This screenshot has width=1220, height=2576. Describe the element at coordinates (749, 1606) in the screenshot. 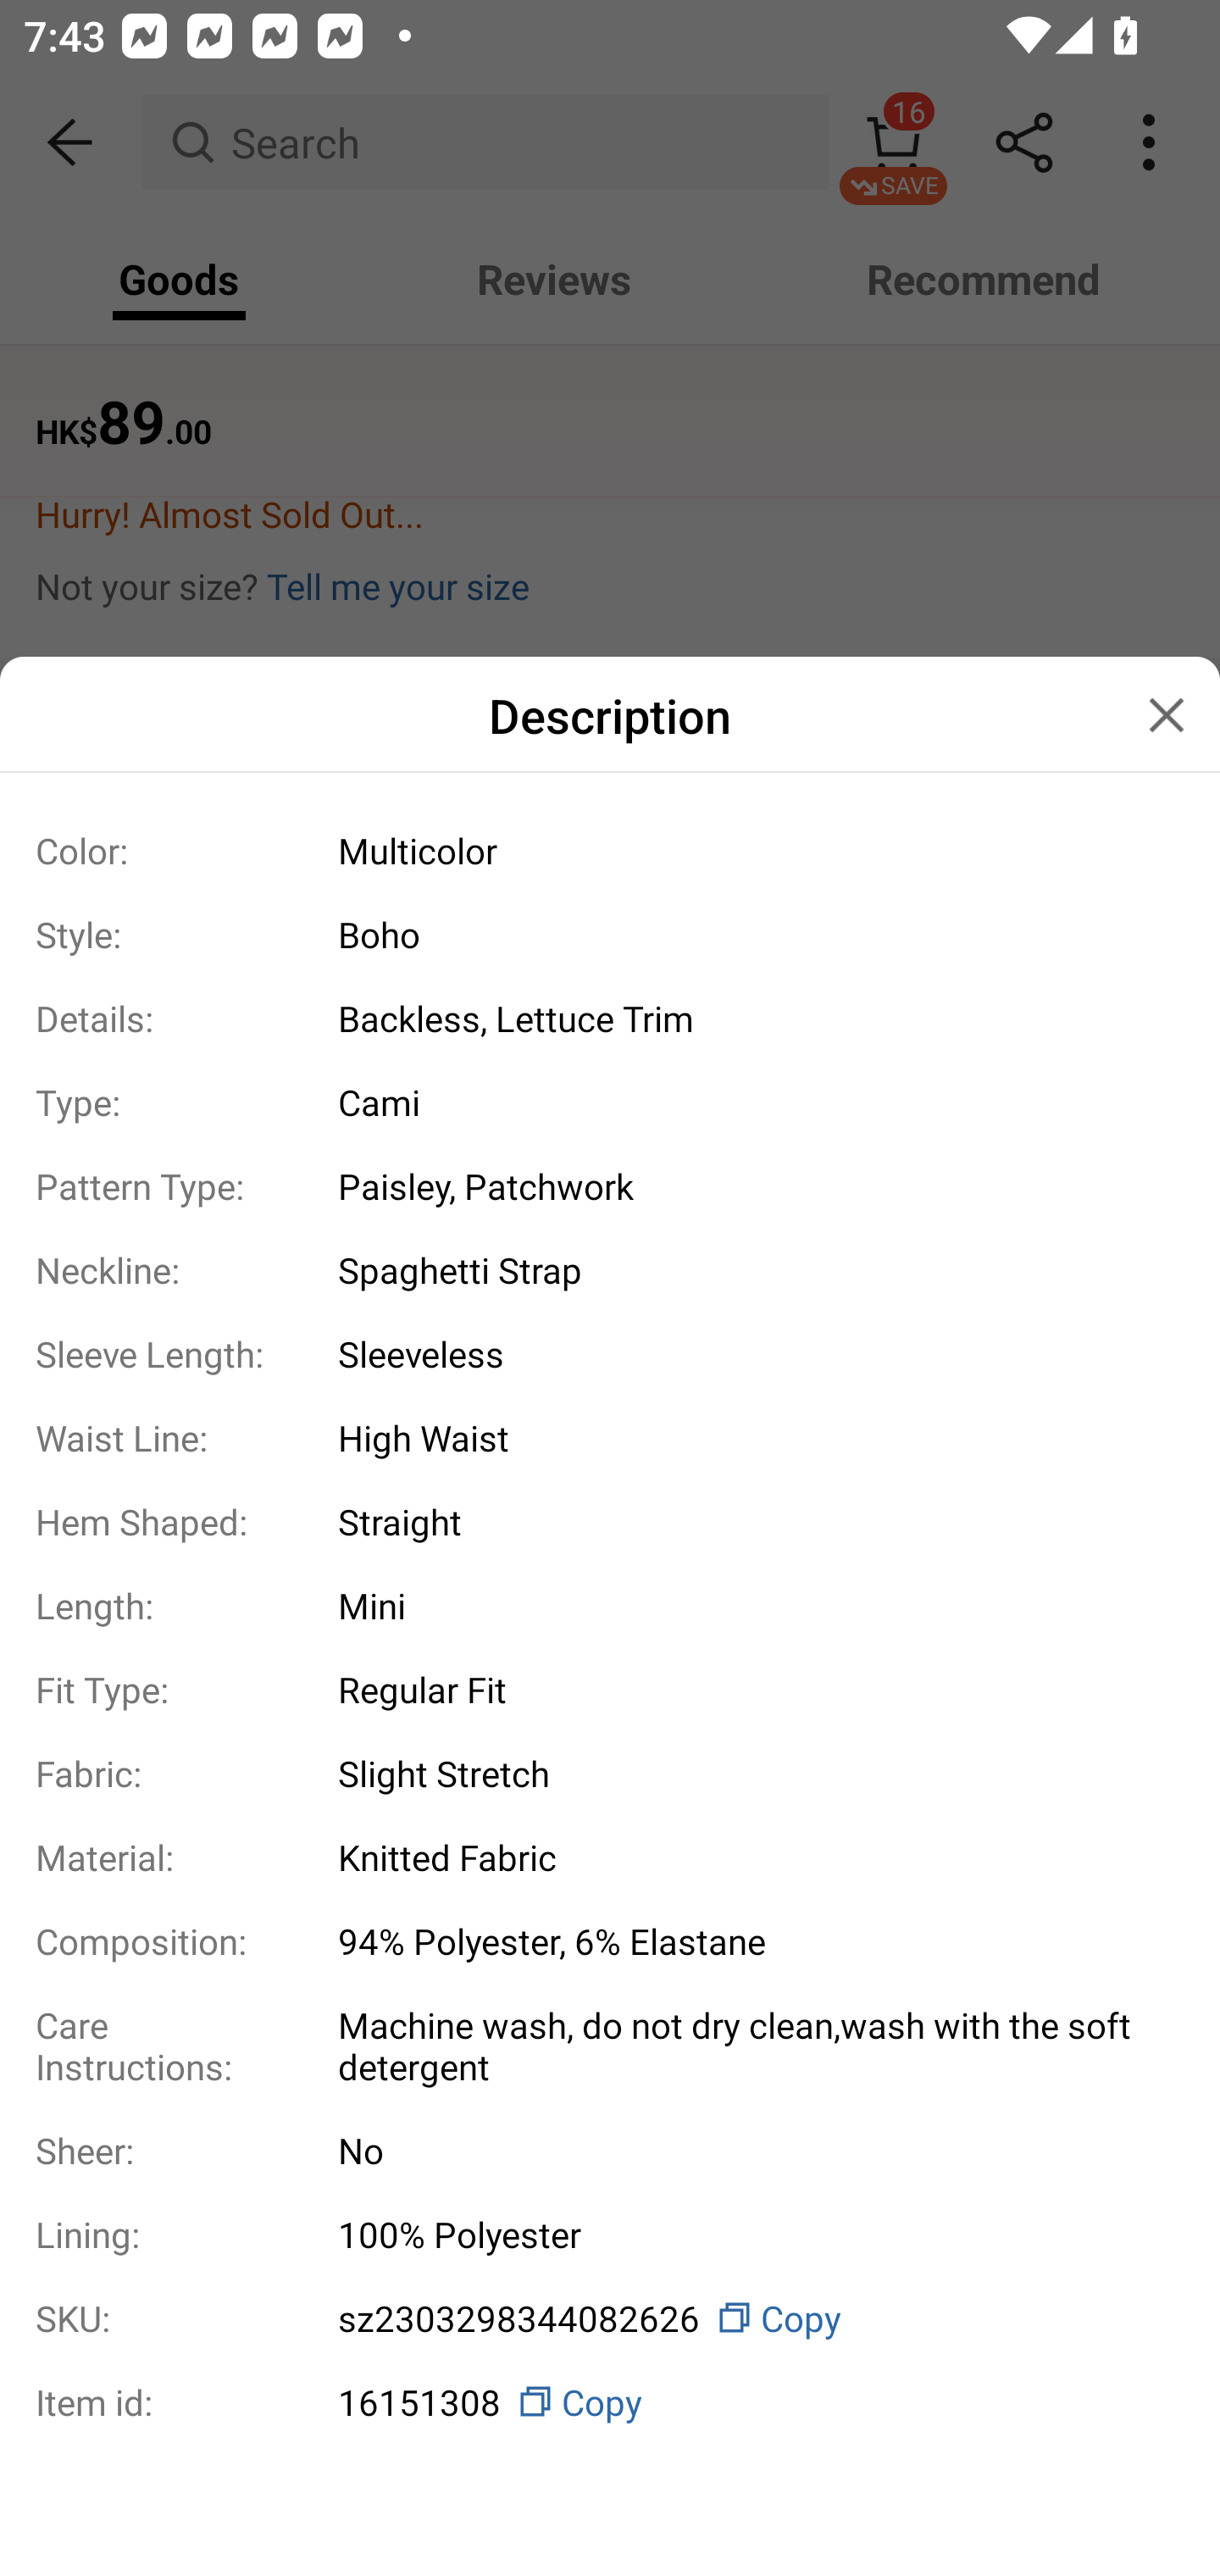

I see `Mini` at that location.